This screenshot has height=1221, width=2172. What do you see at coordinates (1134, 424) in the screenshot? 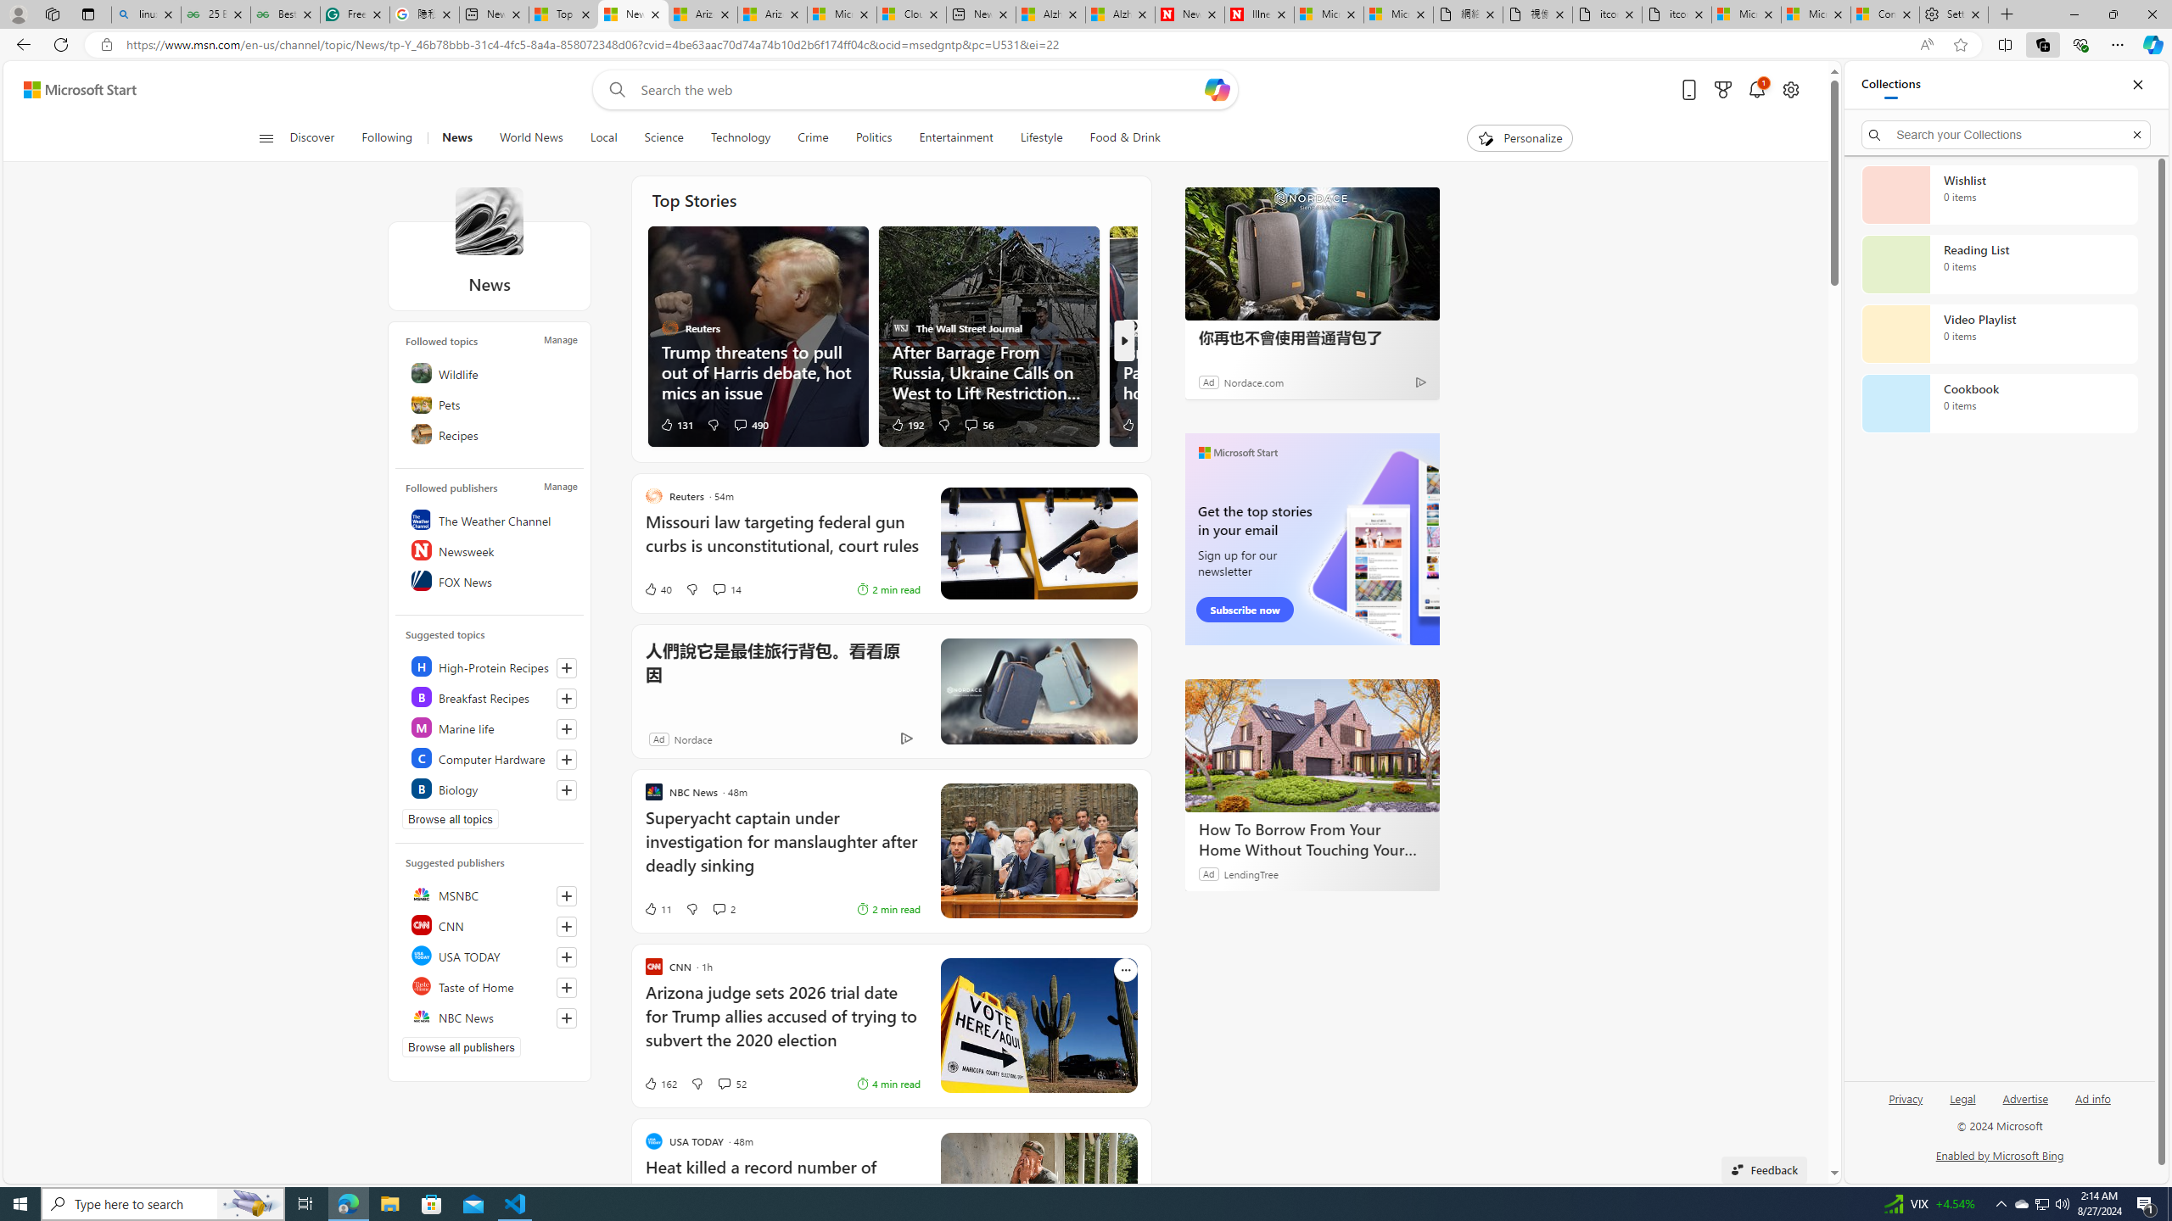
I see `69 Like` at bounding box center [1134, 424].